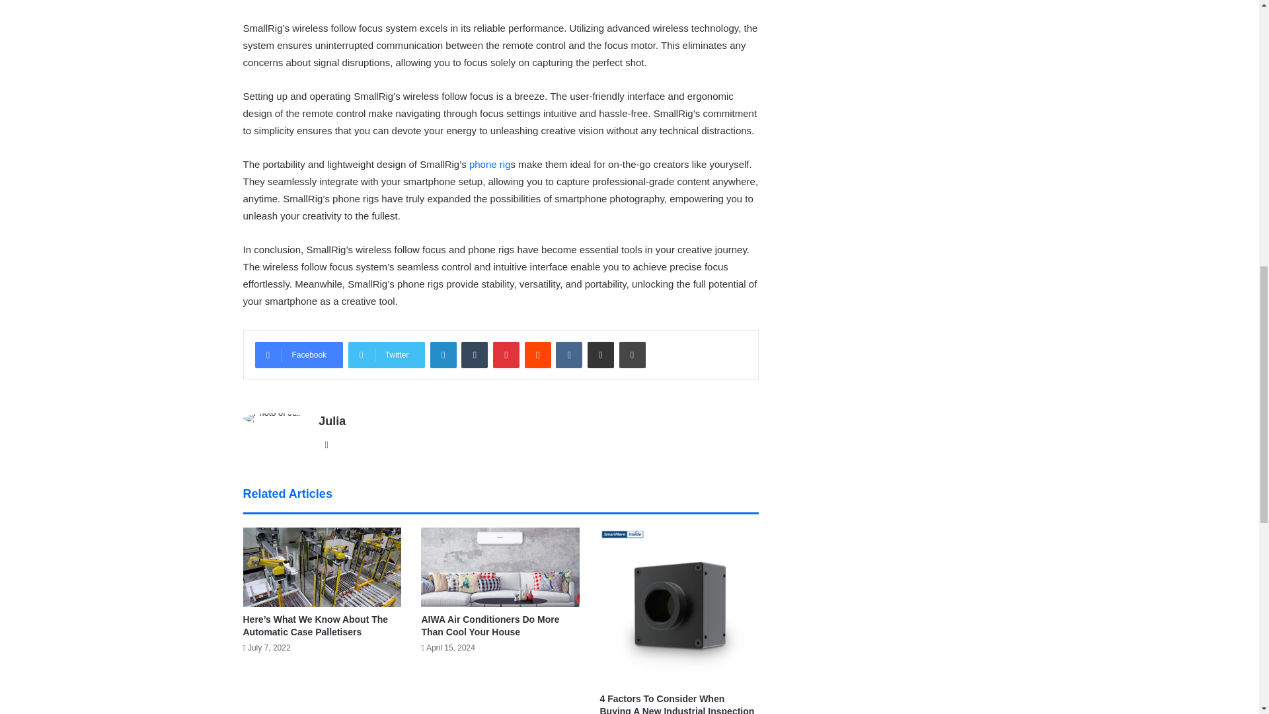 The height and width of the screenshot is (714, 1269). Describe the element at coordinates (632, 355) in the screenshot. I see `Print` at that location.